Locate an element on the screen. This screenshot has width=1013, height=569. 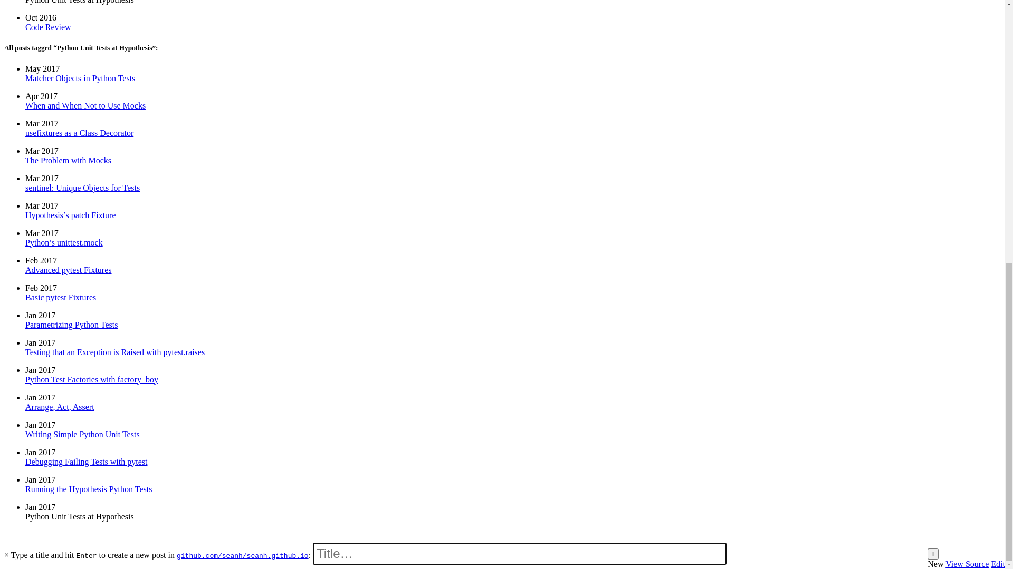
Basic pytest Fixtures is located at coordinates (61, 142).